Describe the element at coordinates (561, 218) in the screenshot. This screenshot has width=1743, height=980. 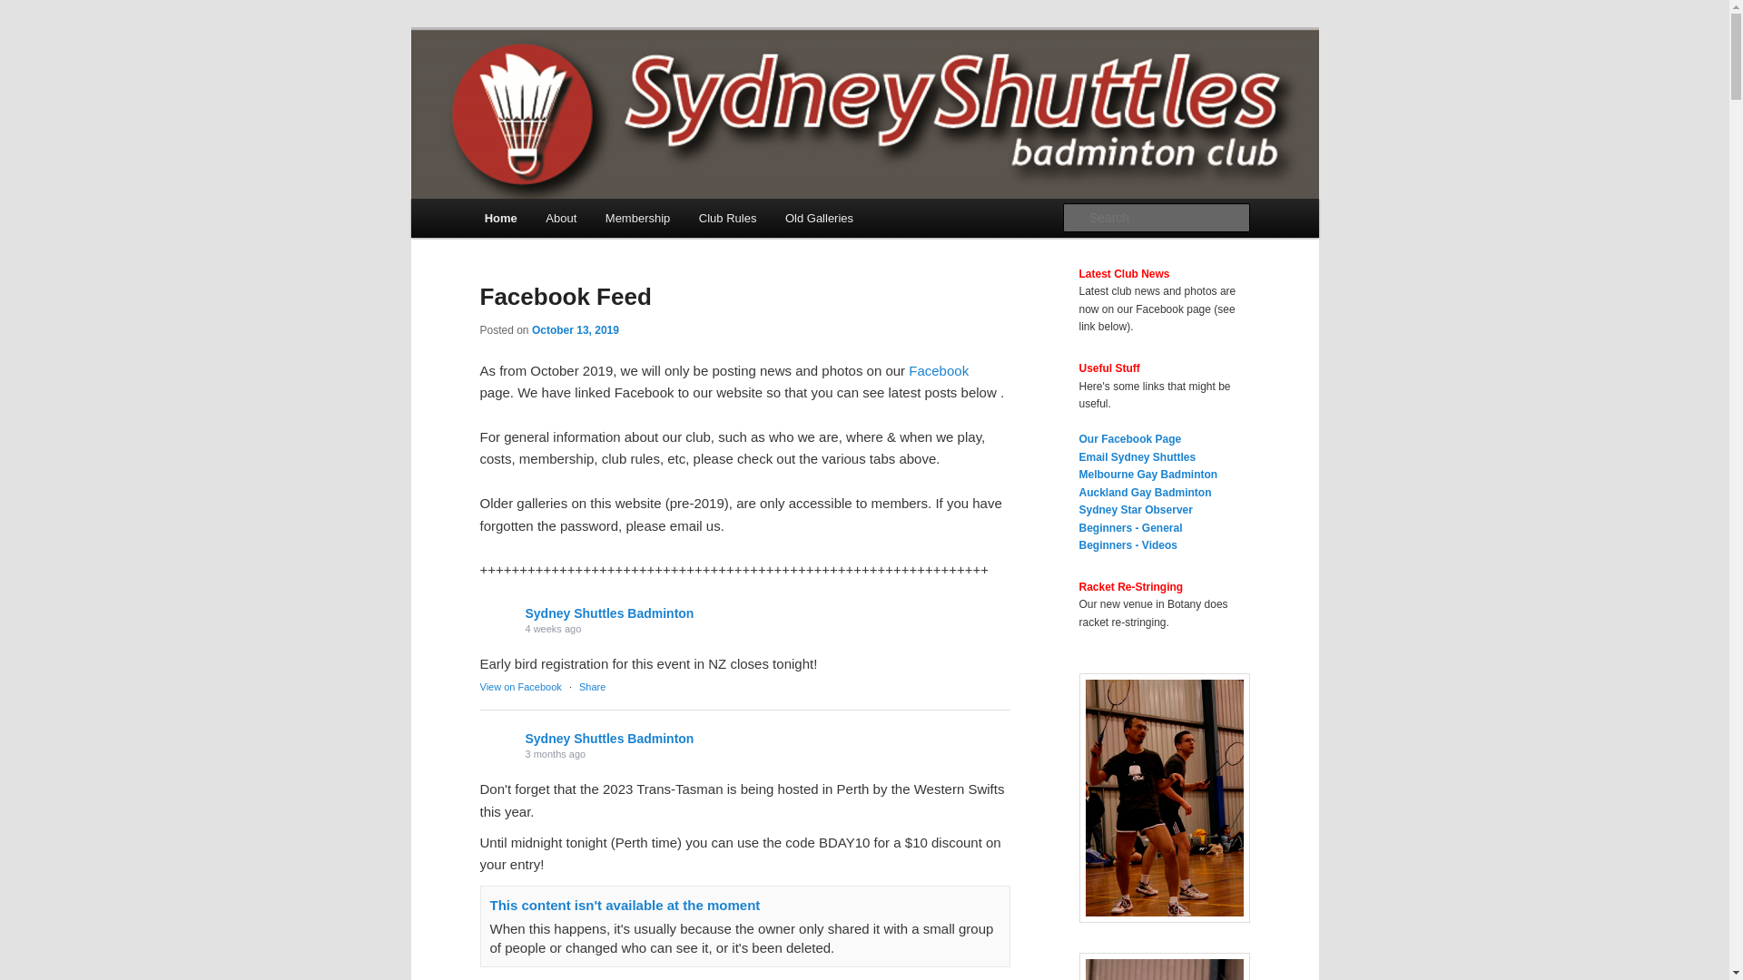
I see `About` at that location.